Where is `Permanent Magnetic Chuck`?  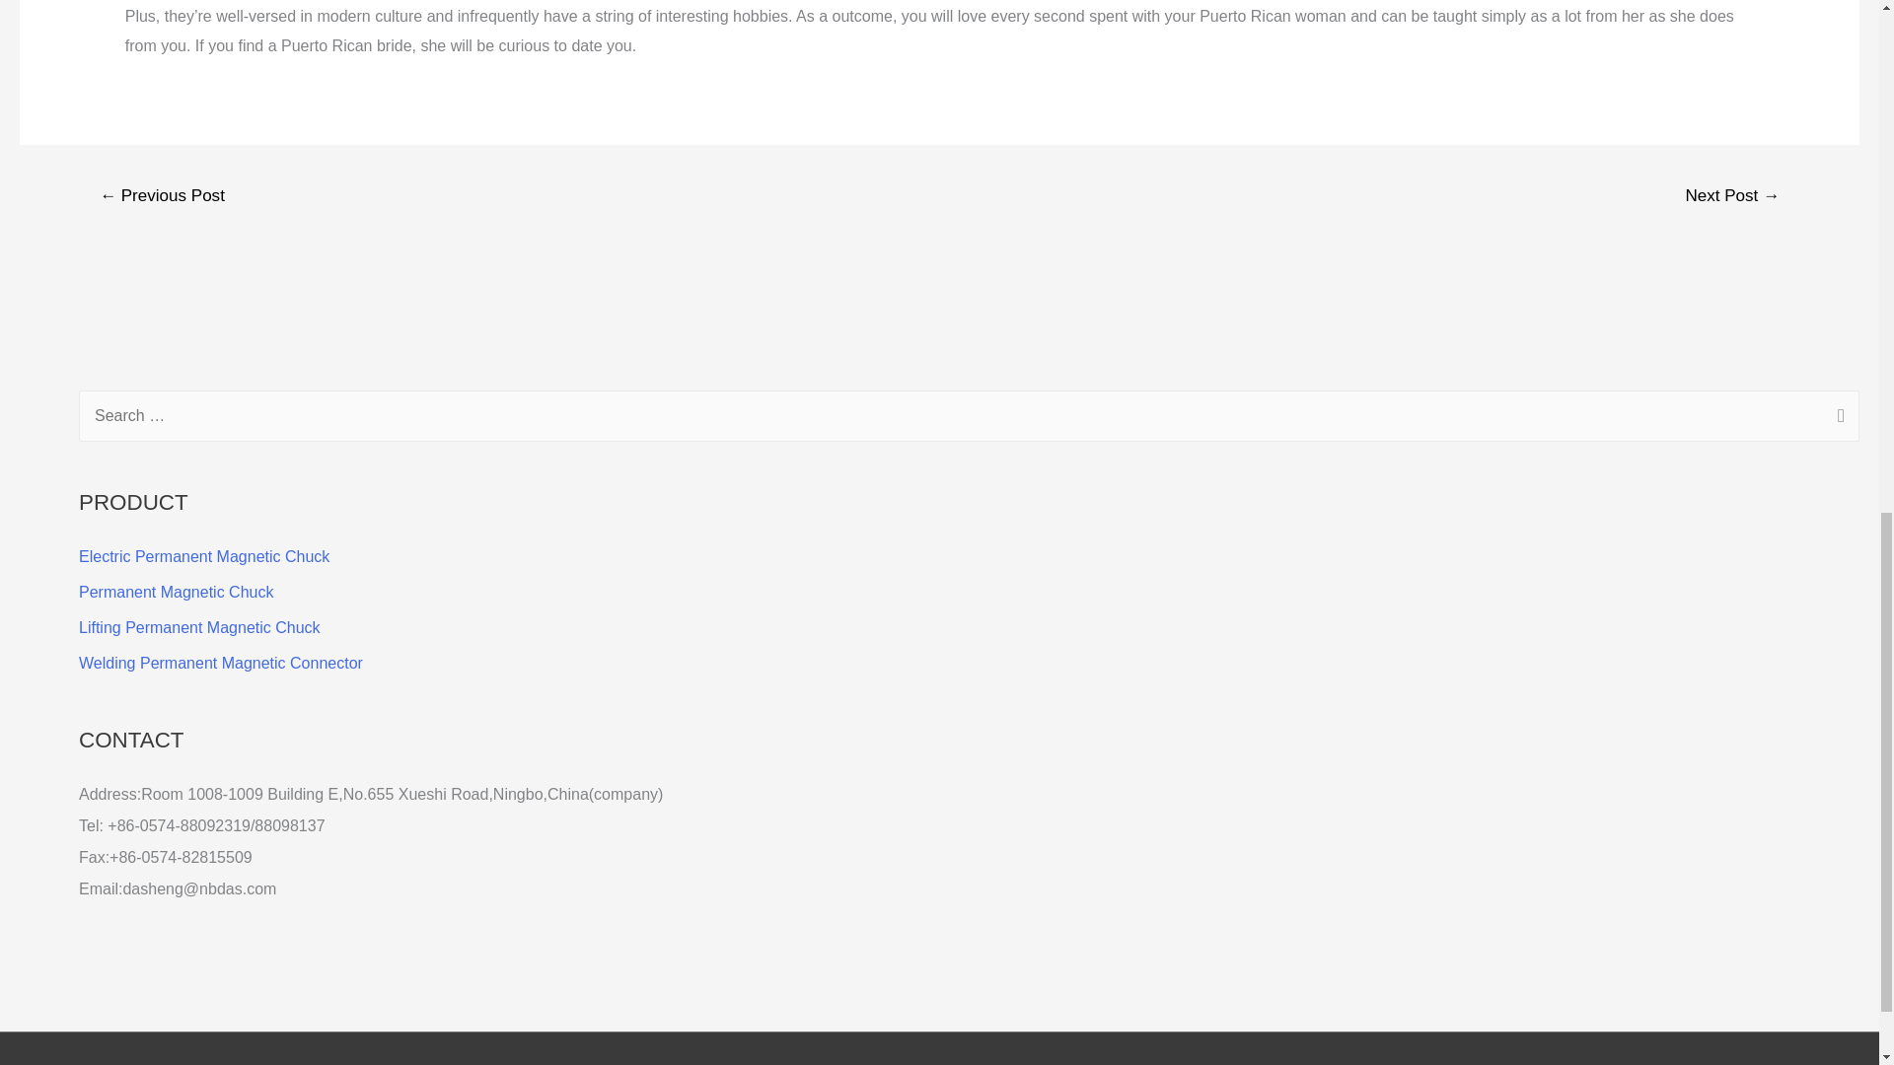 Permanent Magnetic Chuck is located at coordinates (176, 592).